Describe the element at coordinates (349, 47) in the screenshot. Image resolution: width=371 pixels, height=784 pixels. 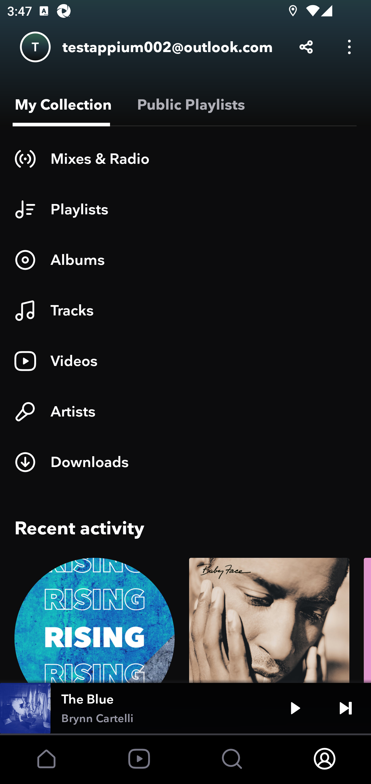
I see `Options` at that location.